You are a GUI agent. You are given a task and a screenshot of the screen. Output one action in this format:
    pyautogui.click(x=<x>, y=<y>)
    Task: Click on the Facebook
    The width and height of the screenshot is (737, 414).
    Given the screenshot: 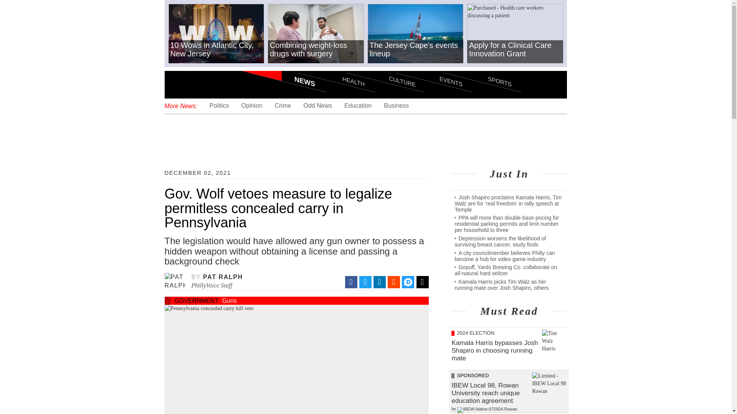 What is the action you would take?
    pyautogui.click(x=351, y=282)
    